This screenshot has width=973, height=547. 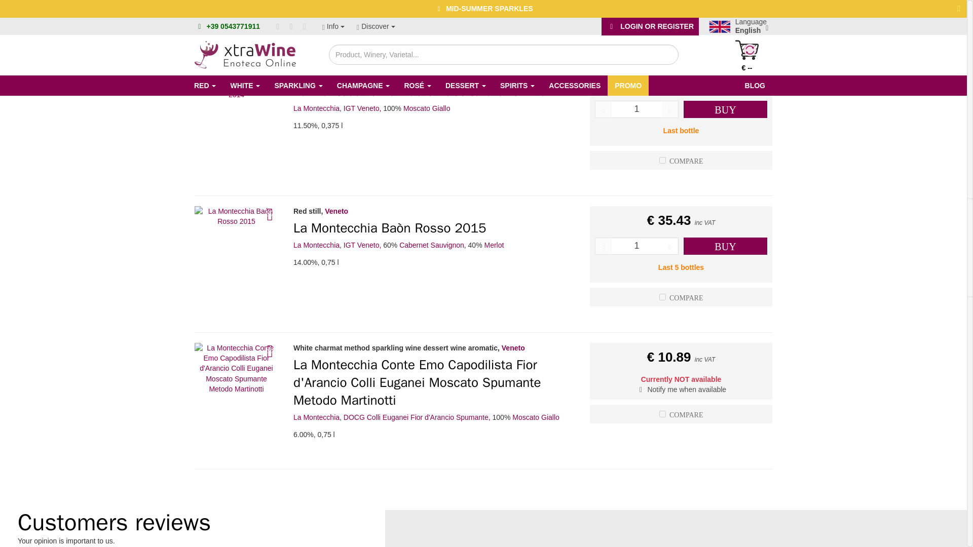 What do you see at coordinates (662, 160) in the screenshot?
I see `on` at bounding box center [662, 160].